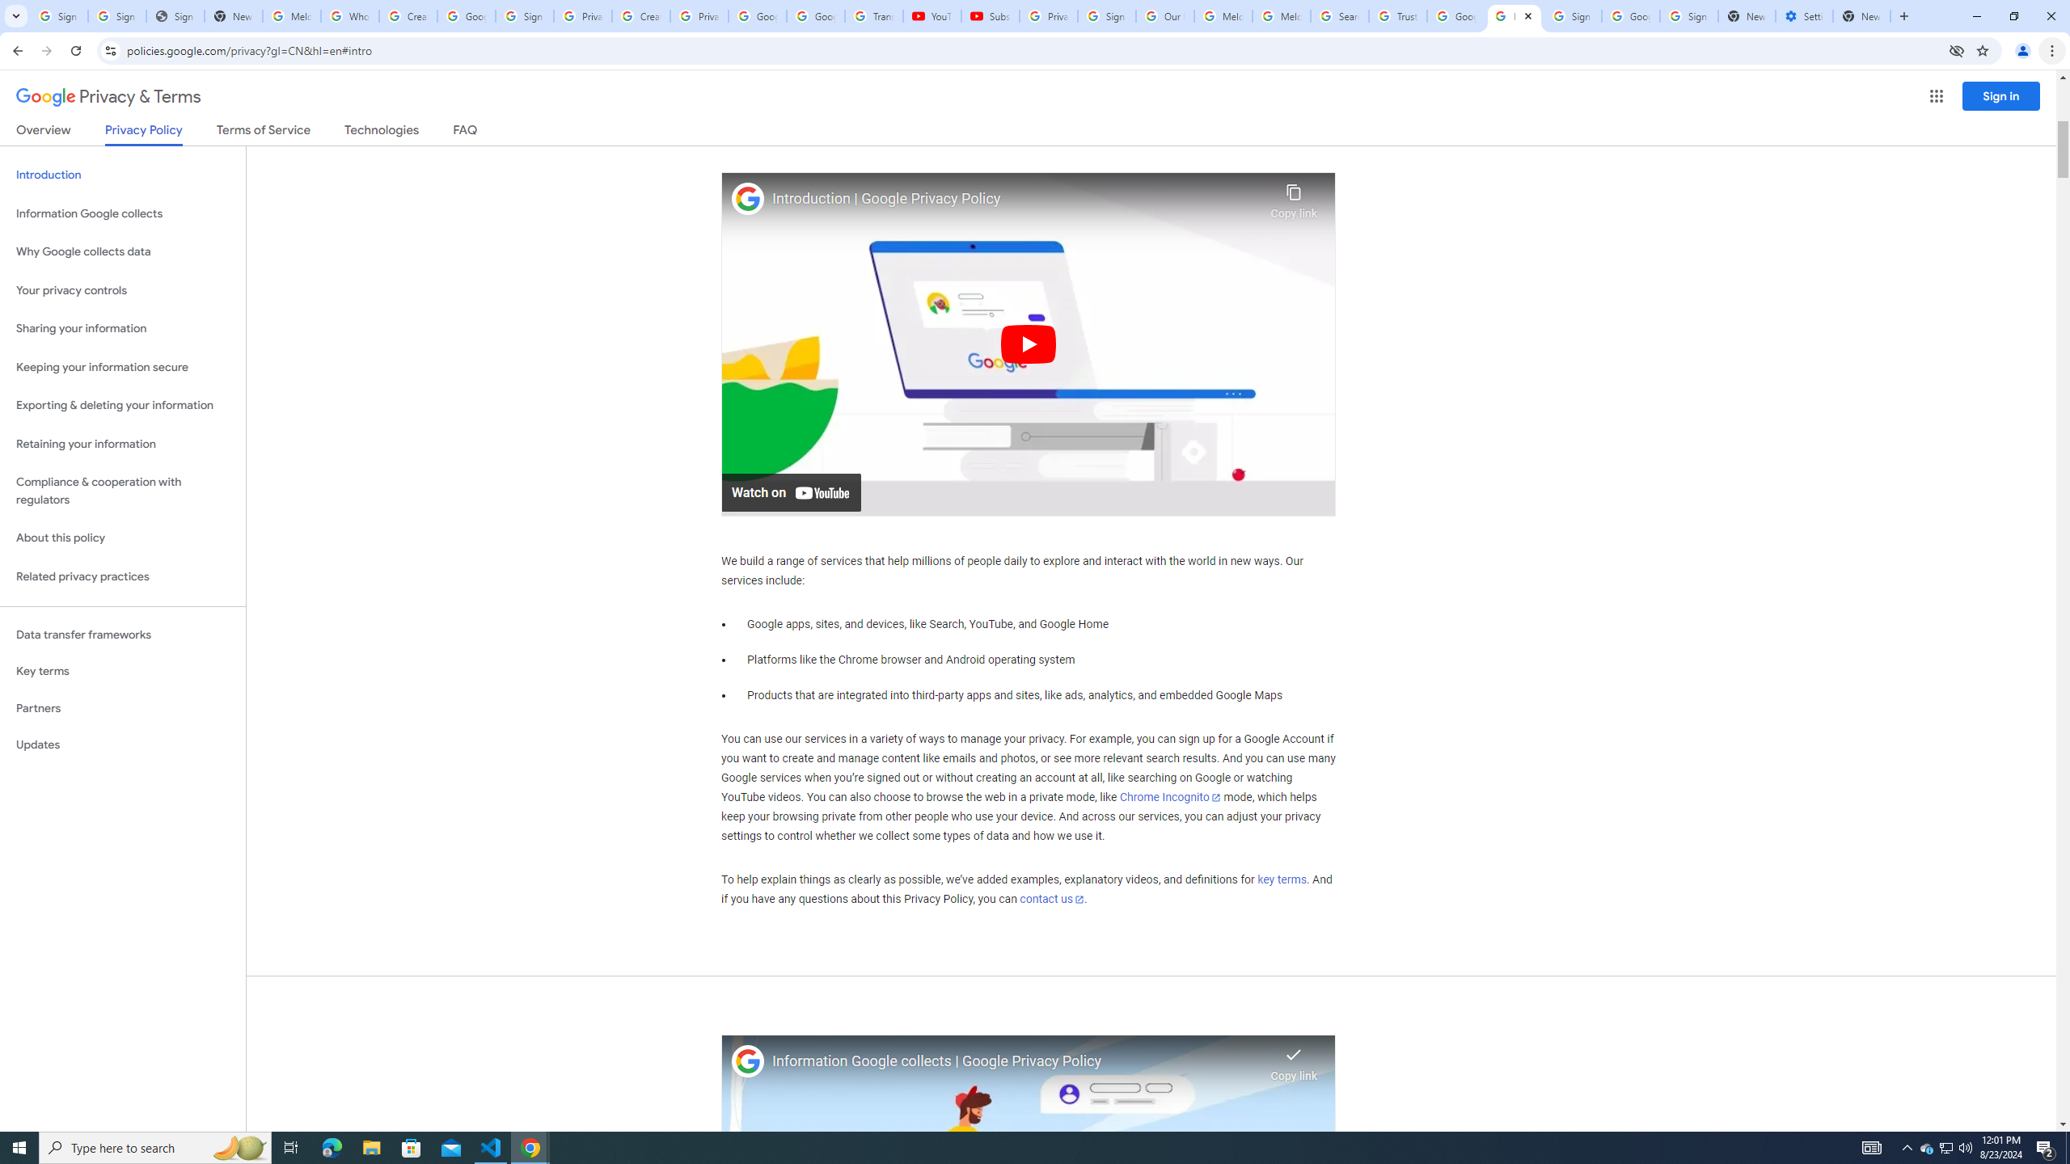 This screenshot has height=1164, width=2070. Describe the element at coordinates (123, 635) in the screenshot. I see `Data transfer frameworks` at that location.